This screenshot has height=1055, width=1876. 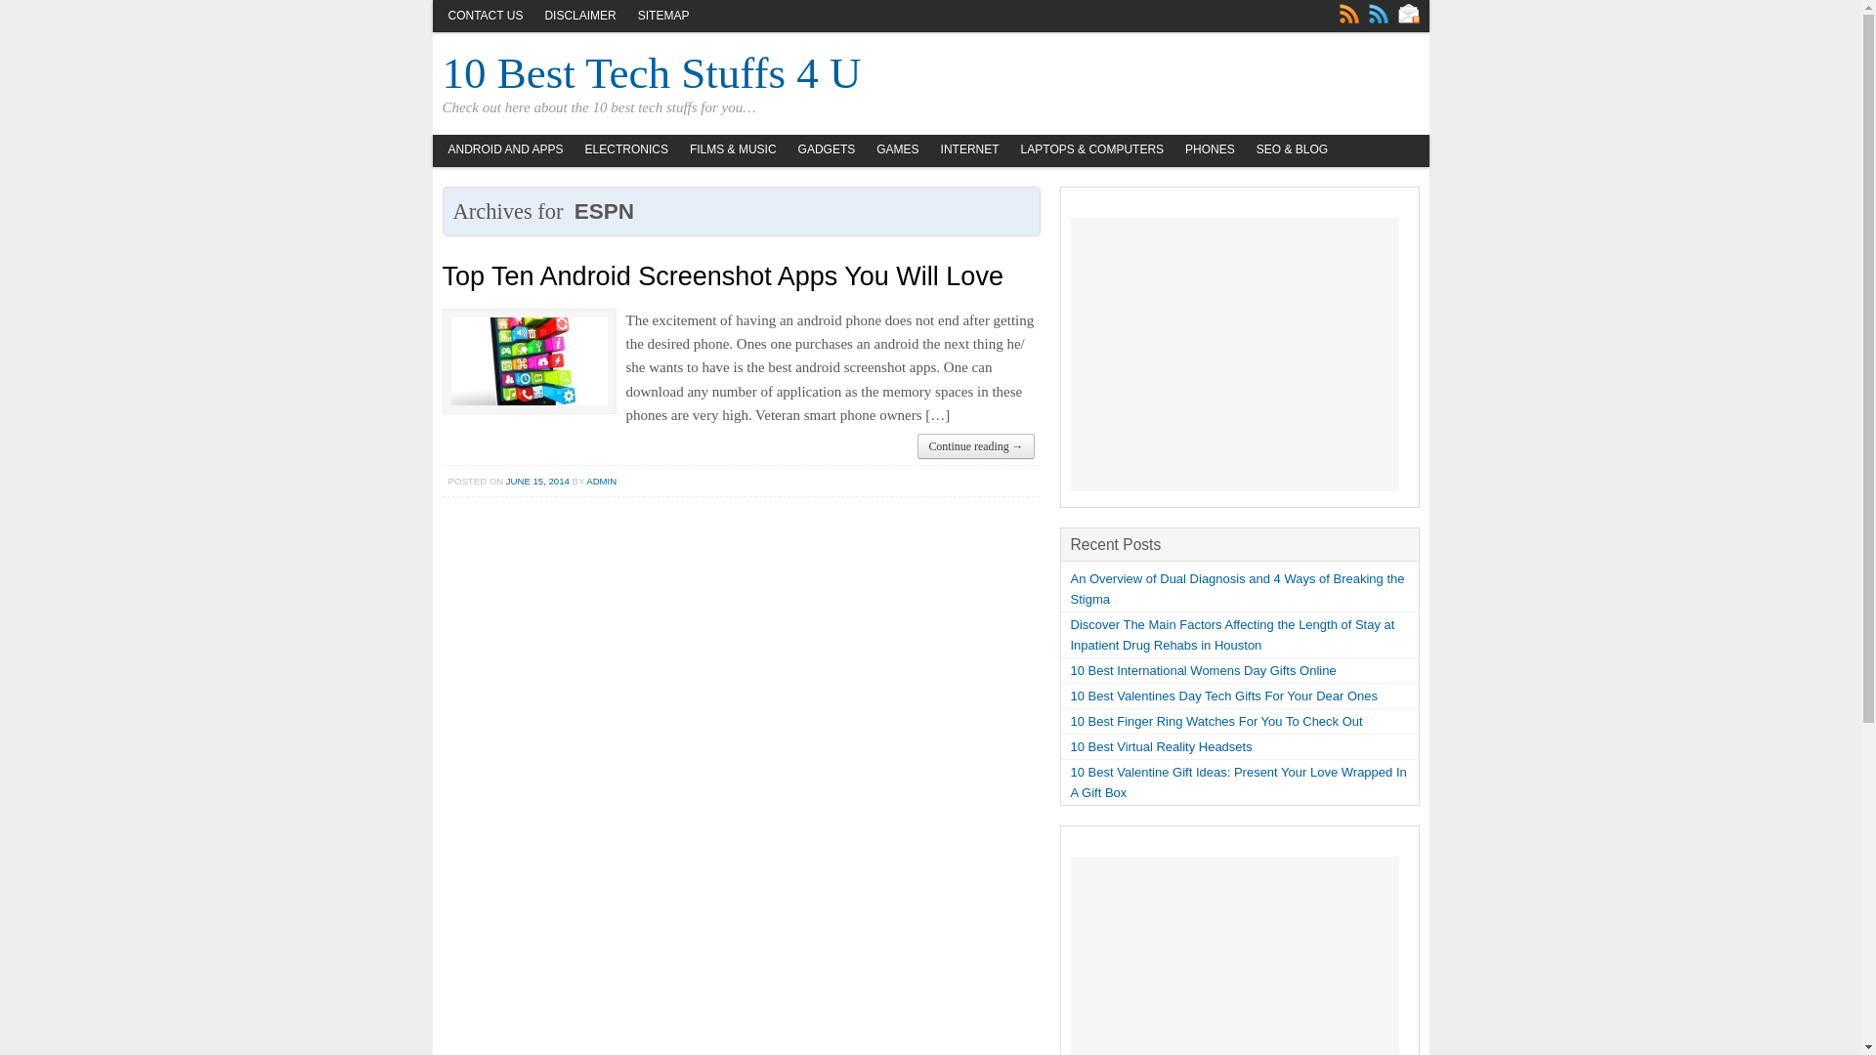 I want to click on ADMIN, so click(x=602, y=481).